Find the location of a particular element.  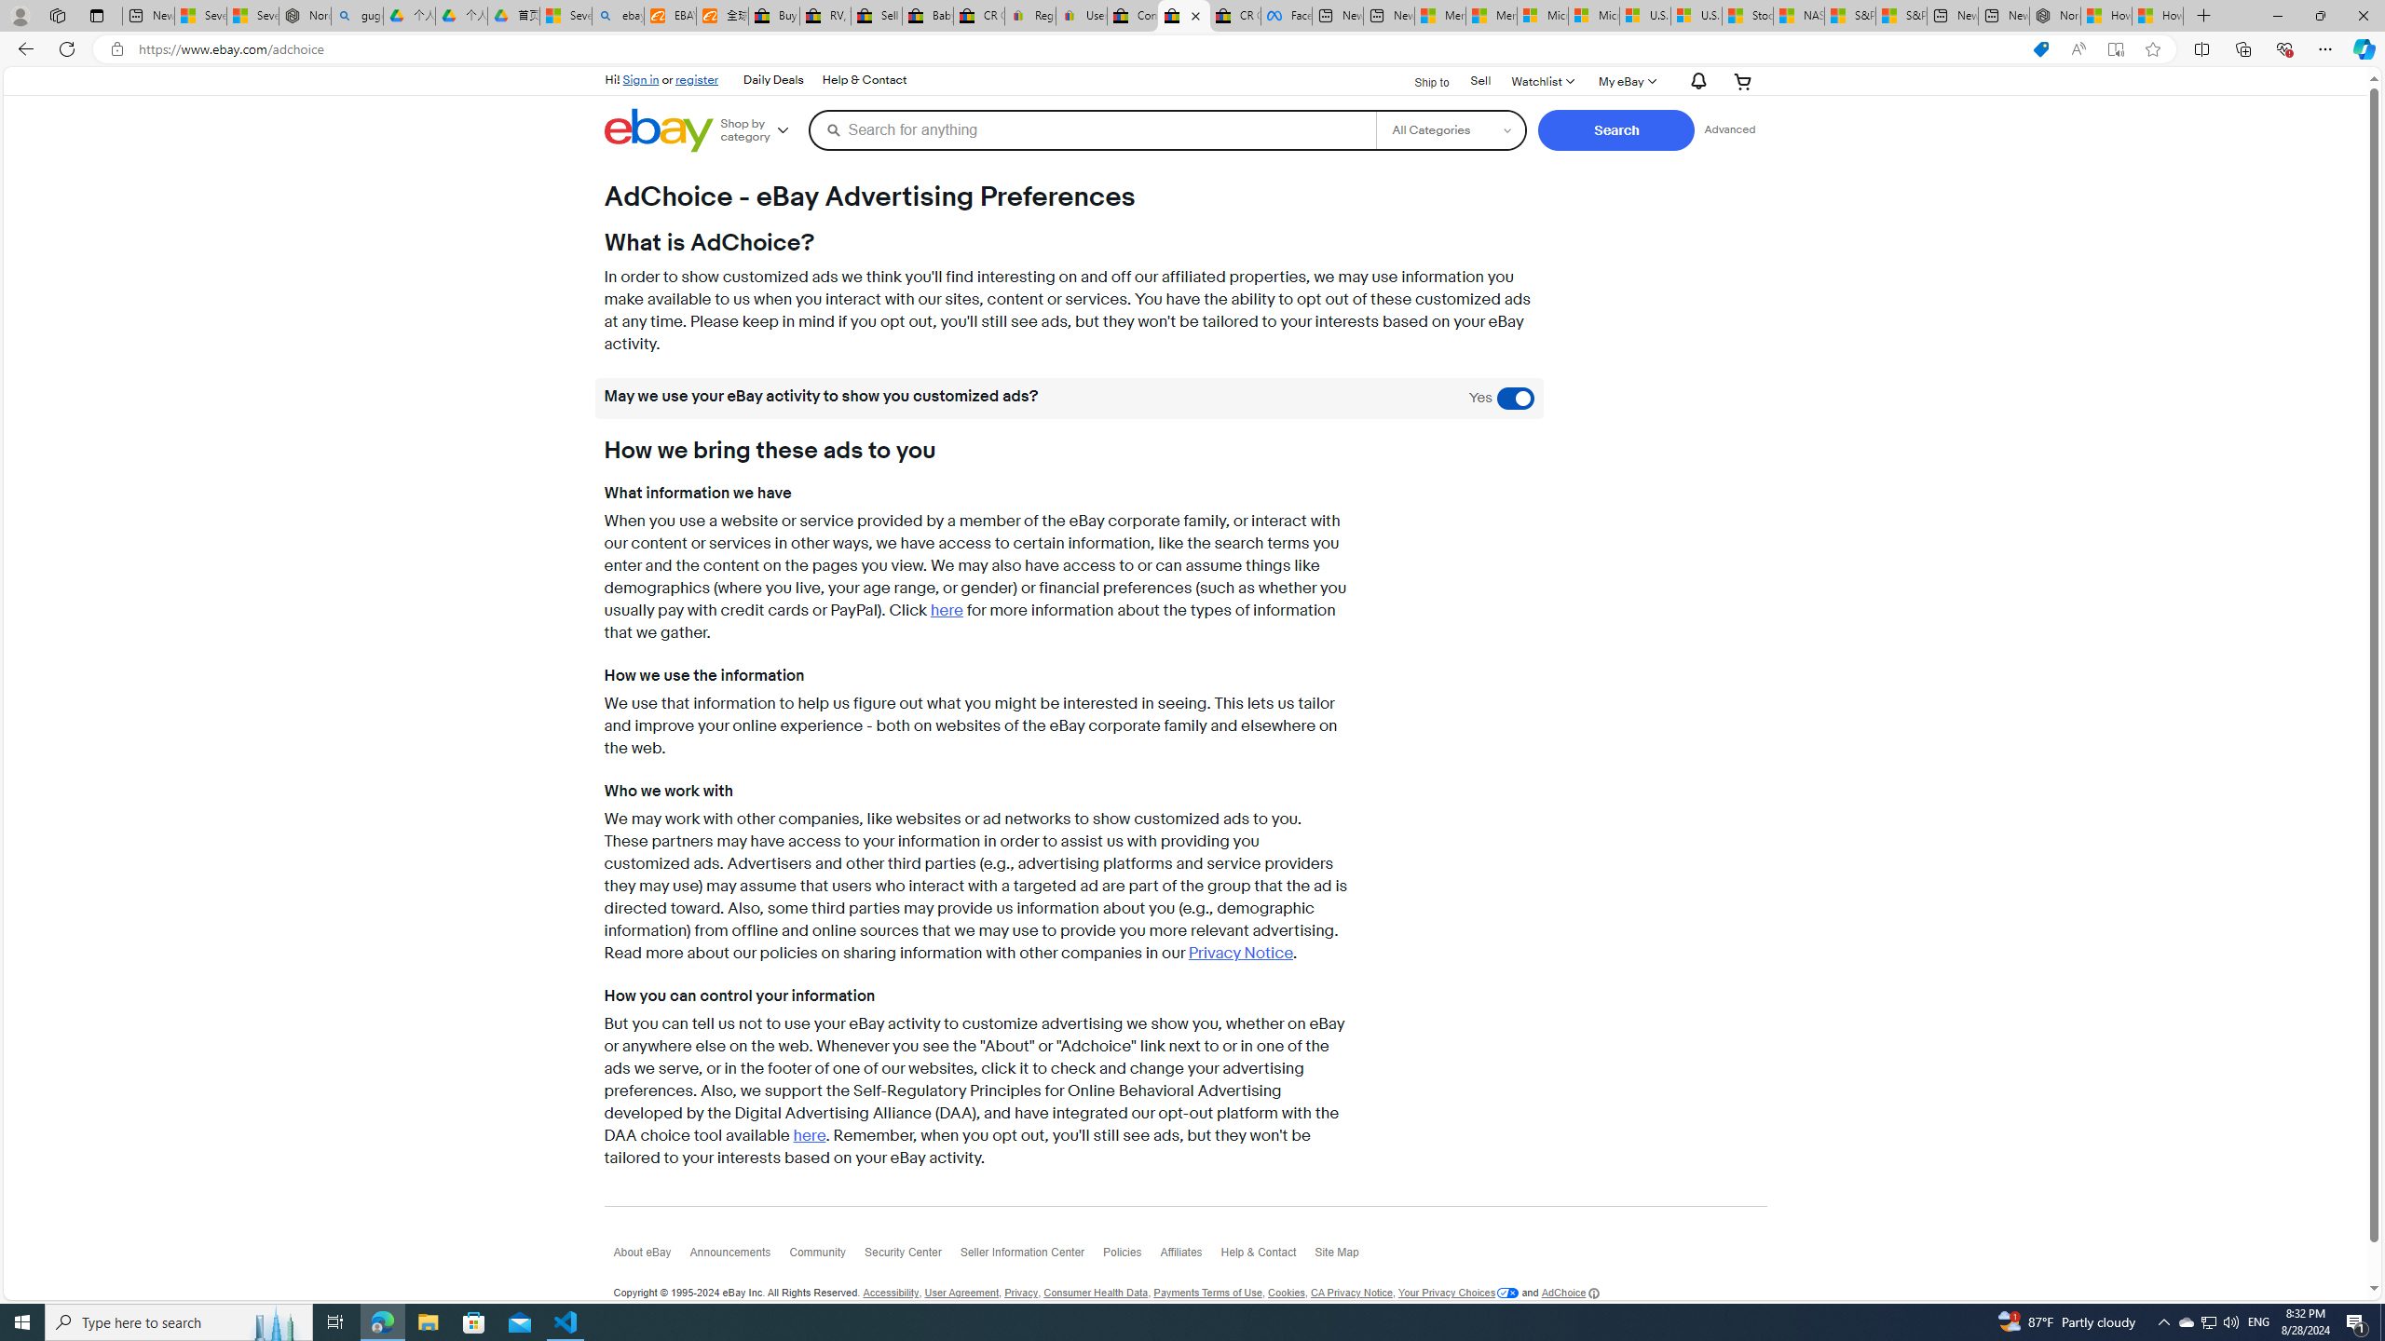

Your Privacy Choices is located at coordinates (1458, 1293).